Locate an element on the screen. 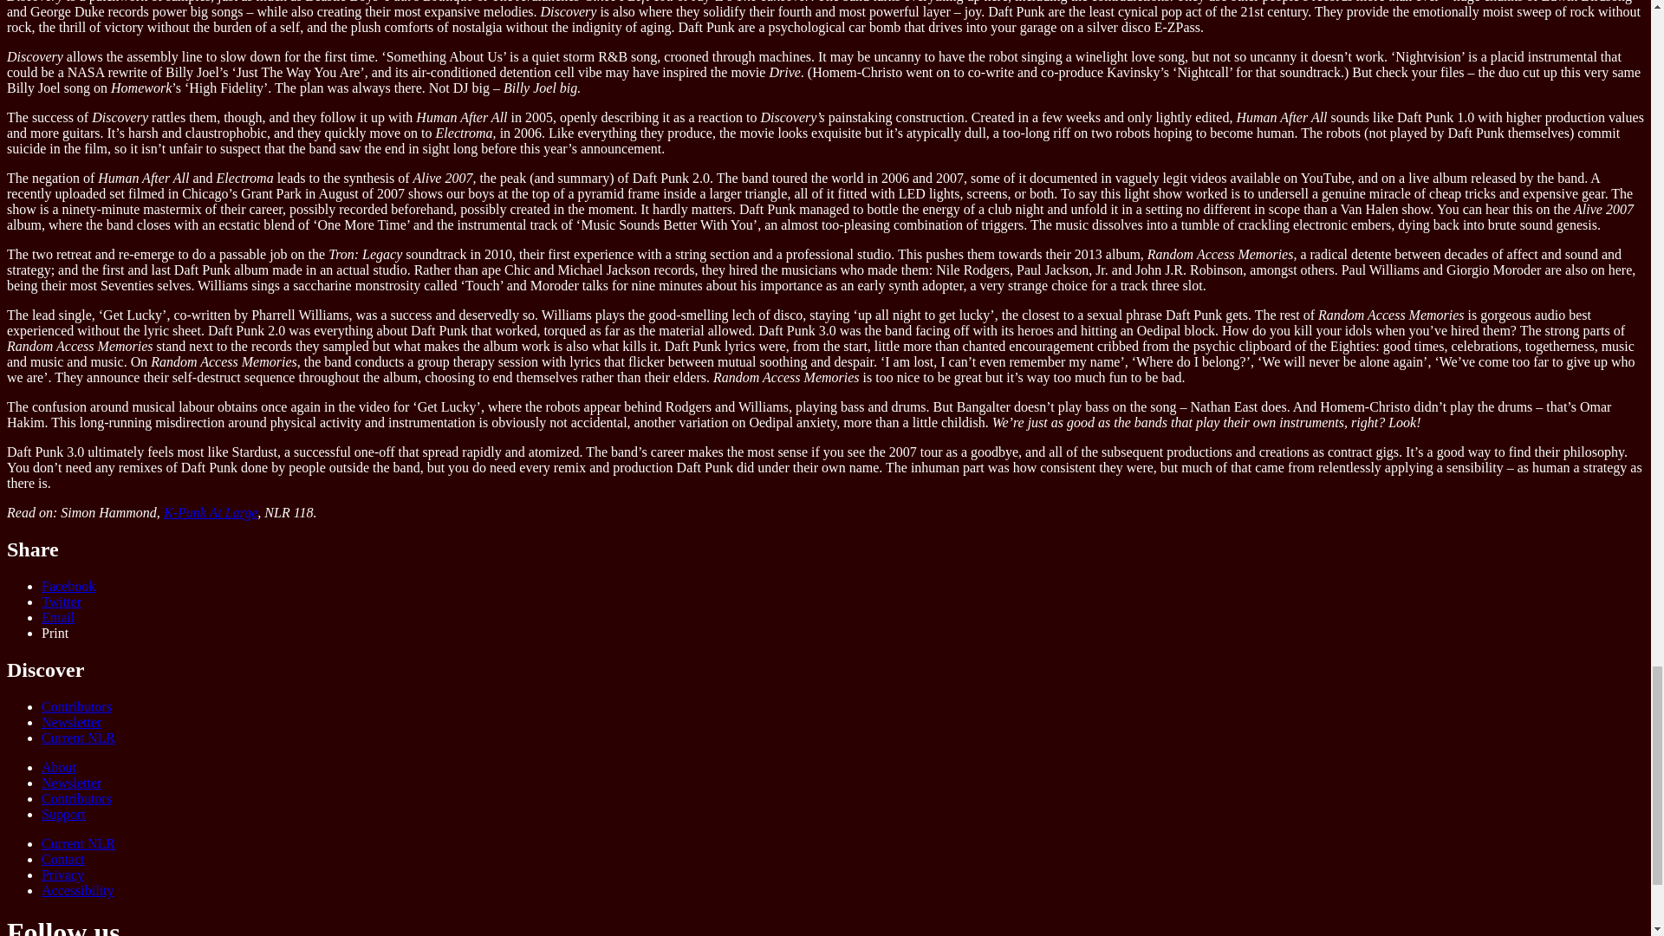 The width and height of the screenshot is (1664, 936). Email is located at coordinates (58, 617).